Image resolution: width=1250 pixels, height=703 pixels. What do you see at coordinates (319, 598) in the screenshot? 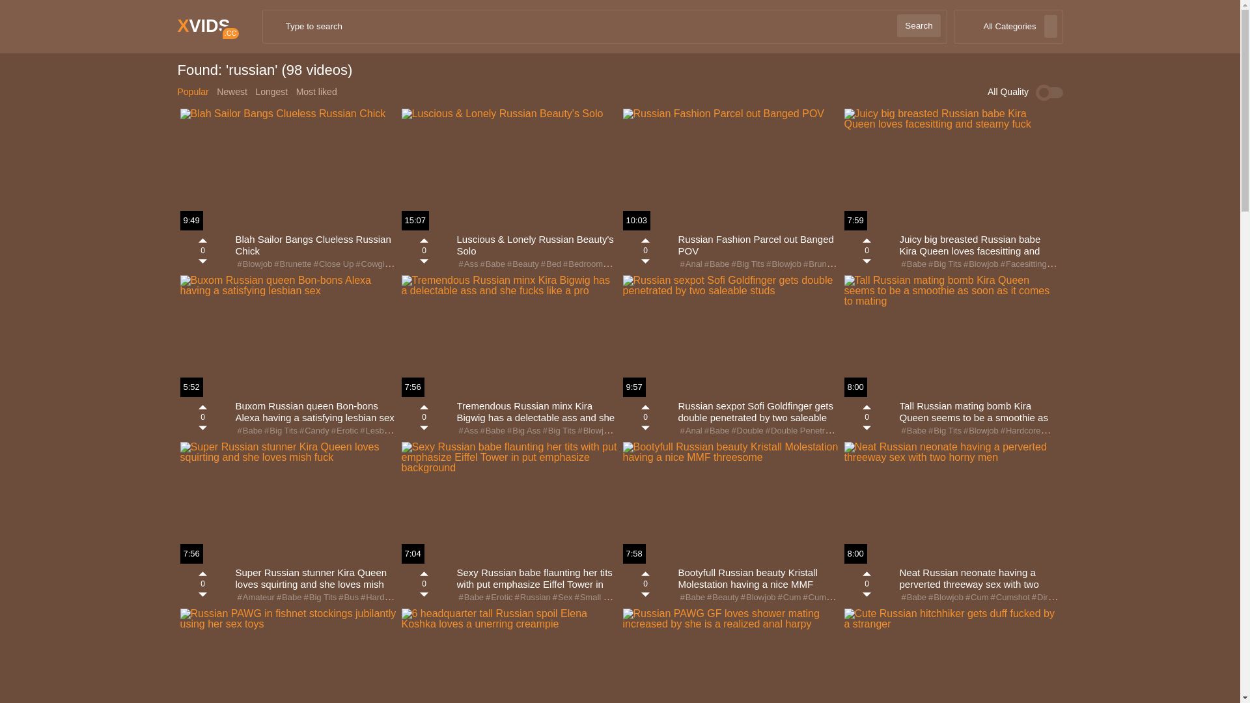
I see `Big Tits` at bounding box center [319, 598].